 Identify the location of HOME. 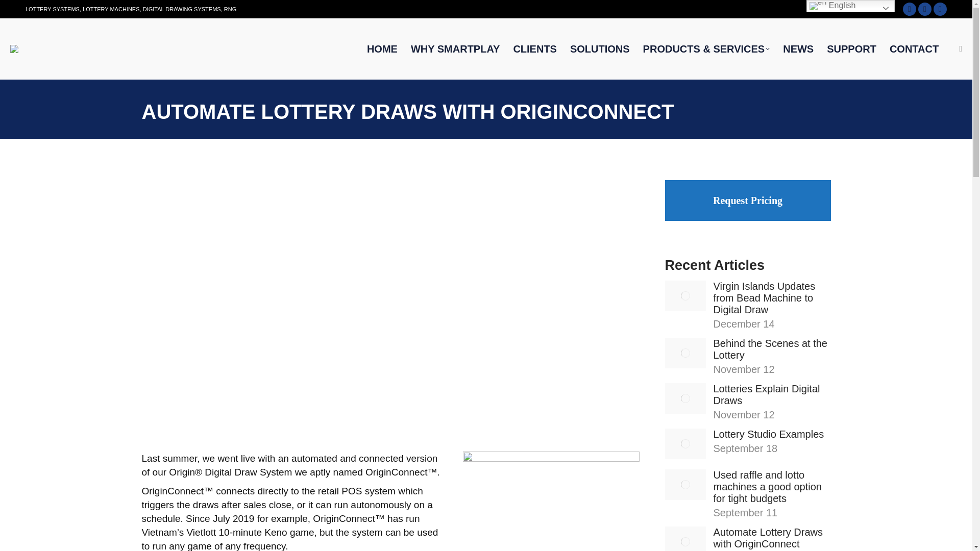
(382, 48).